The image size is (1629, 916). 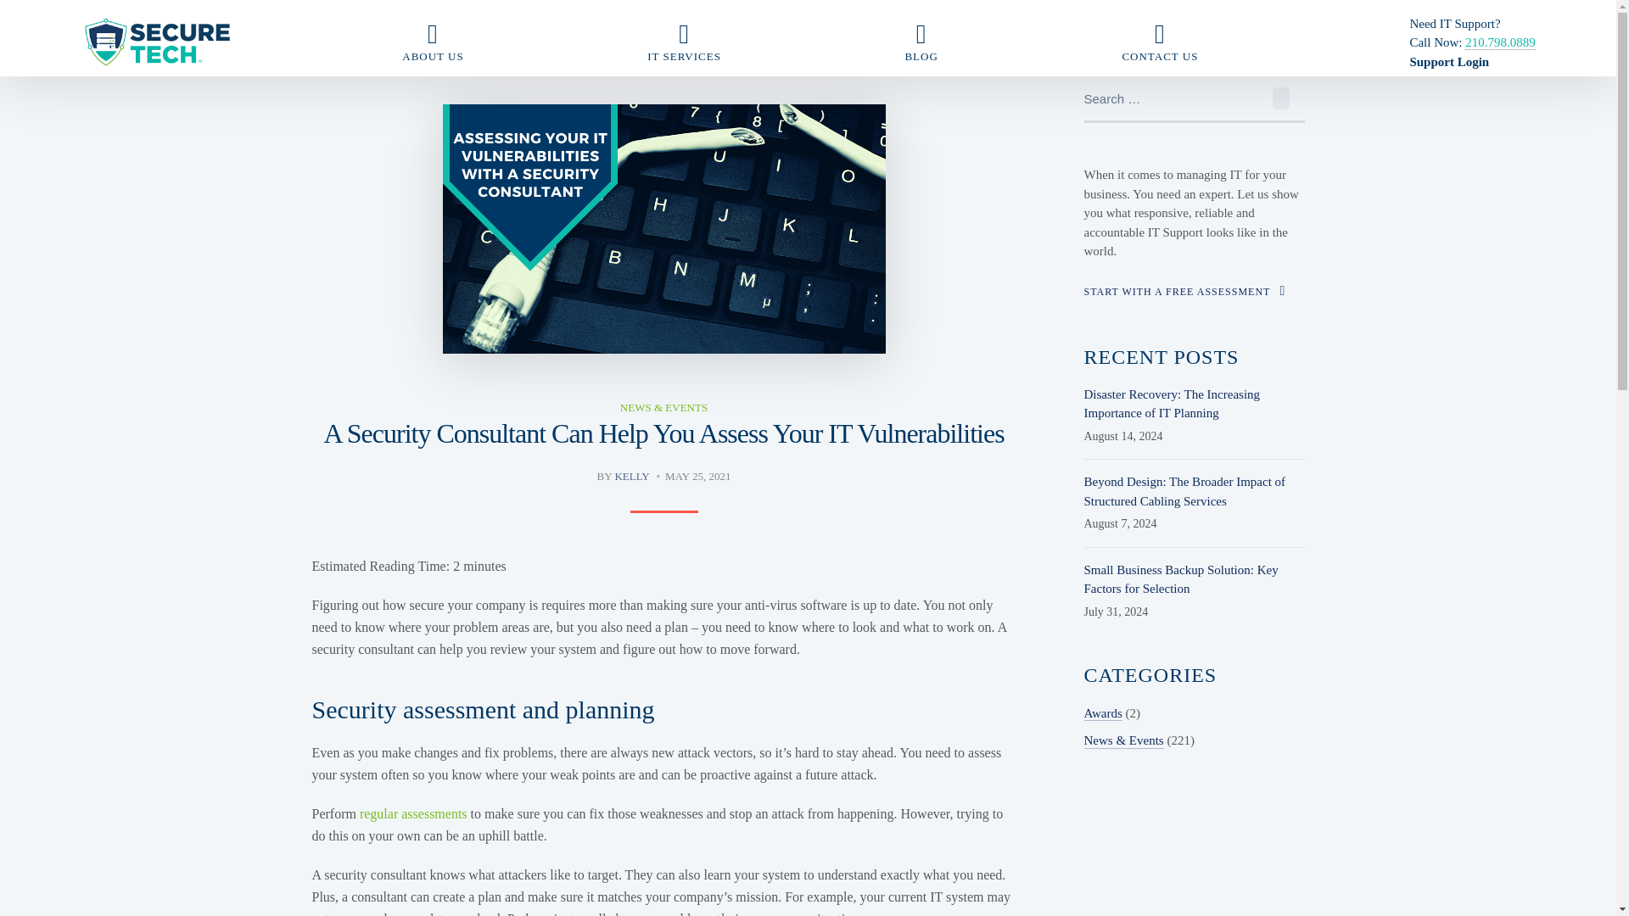 I want to click on Disaster Recovery: The Increasing Importance of IT Planning, so click(x=1173, y=404).